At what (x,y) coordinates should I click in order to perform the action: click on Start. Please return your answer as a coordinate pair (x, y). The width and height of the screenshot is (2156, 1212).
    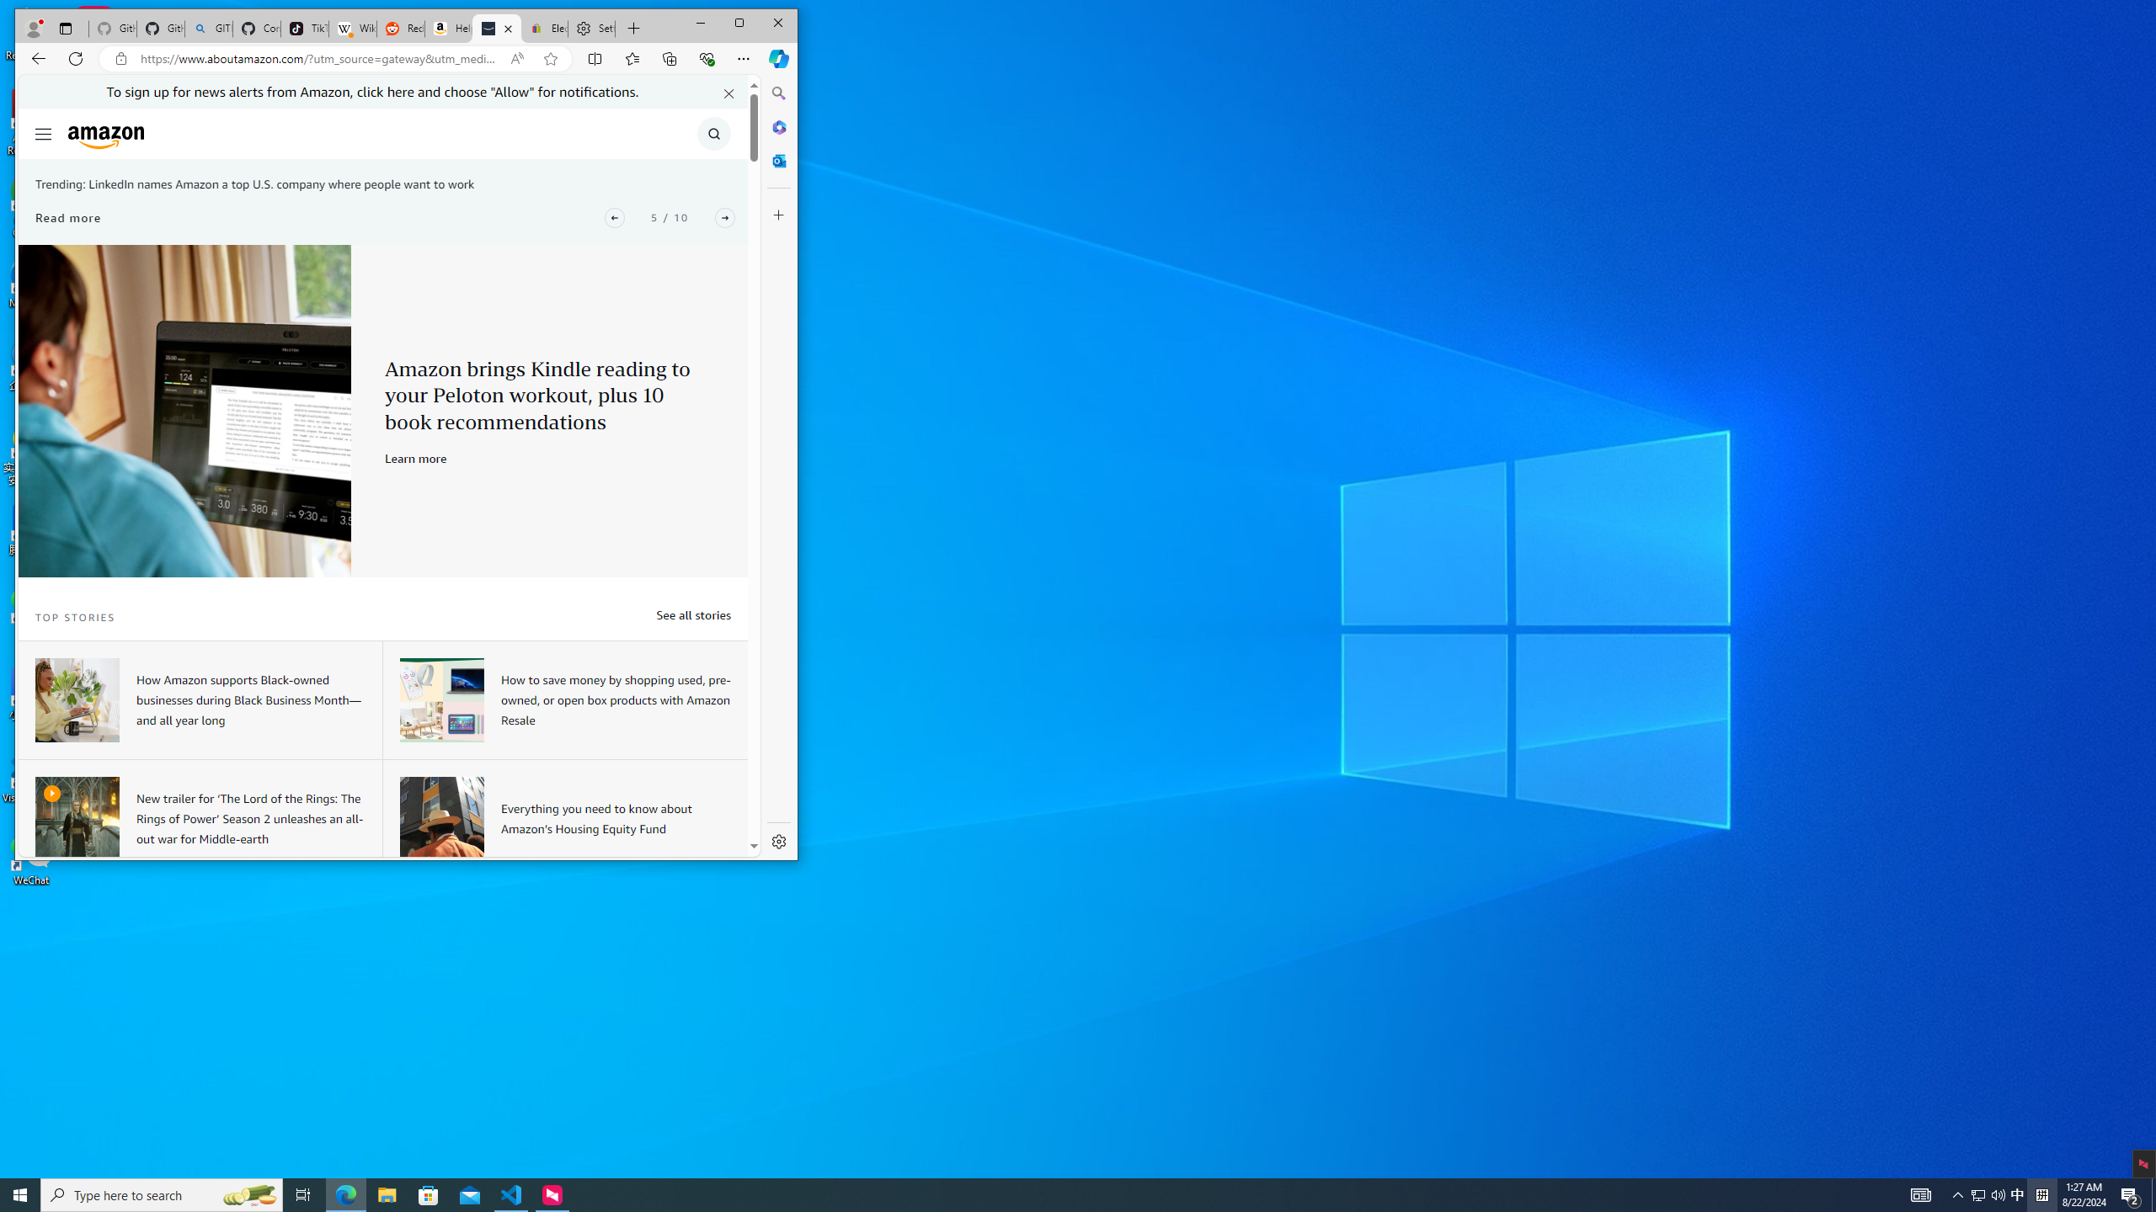
    Looking at the image, I should click on (20, 1195).